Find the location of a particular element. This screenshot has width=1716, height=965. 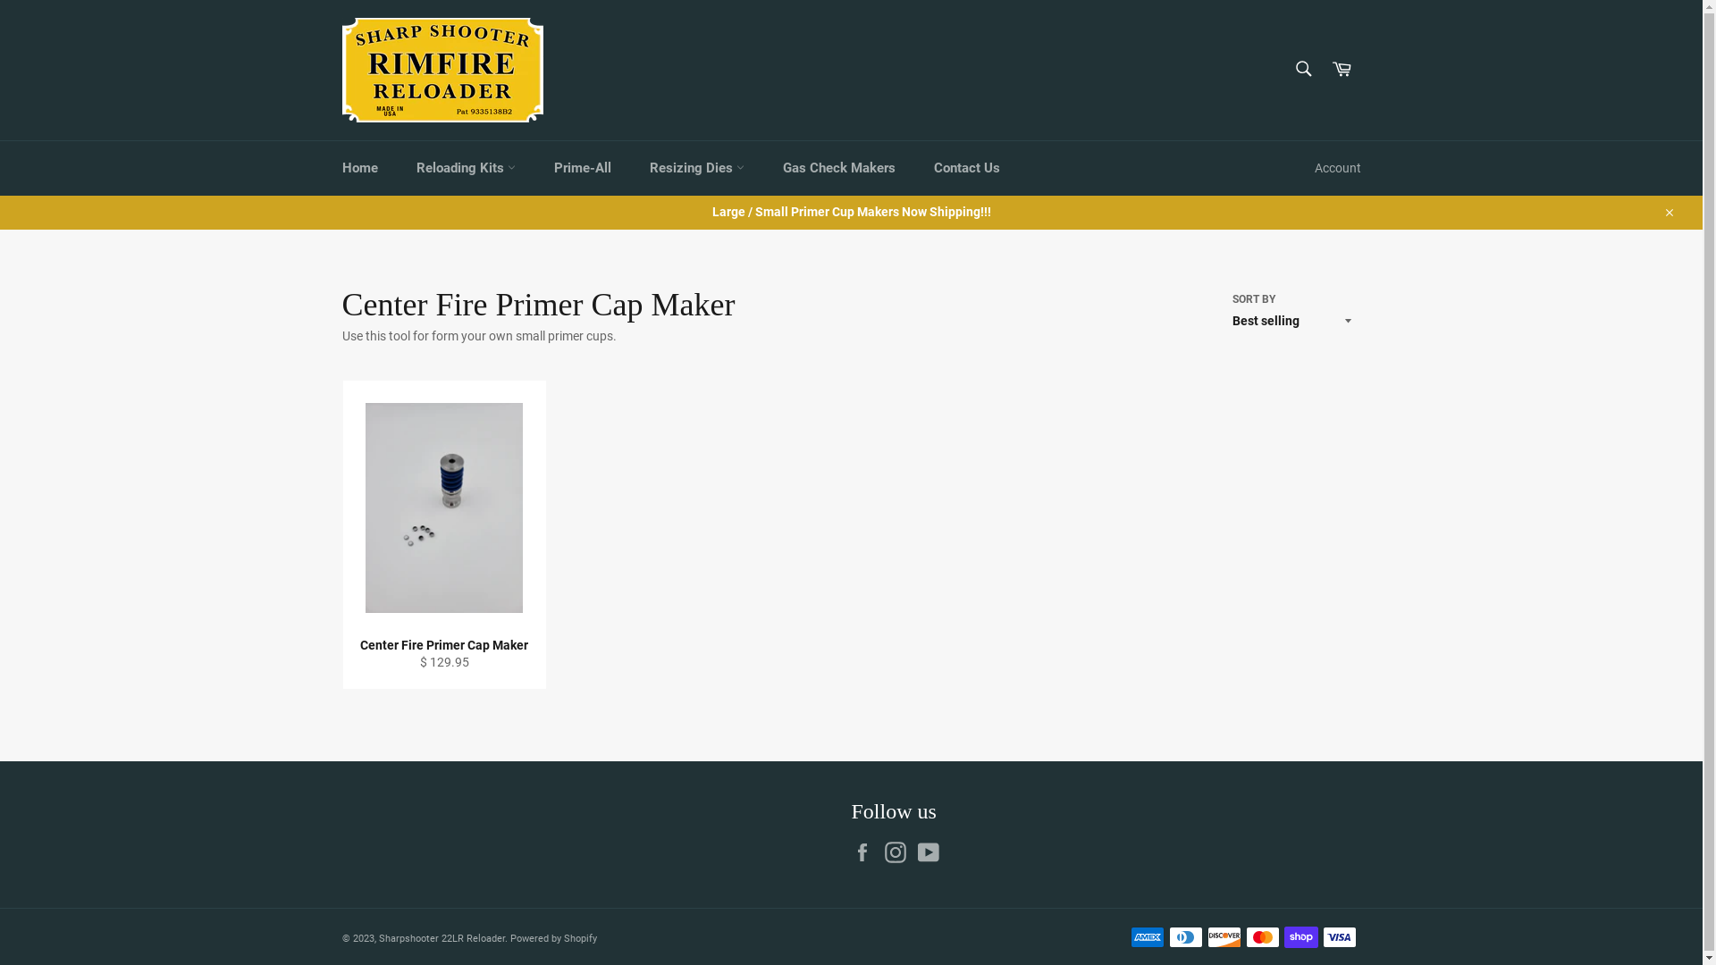

Sharpshooter 22LR Reloader is located at coordinates (442, 938).